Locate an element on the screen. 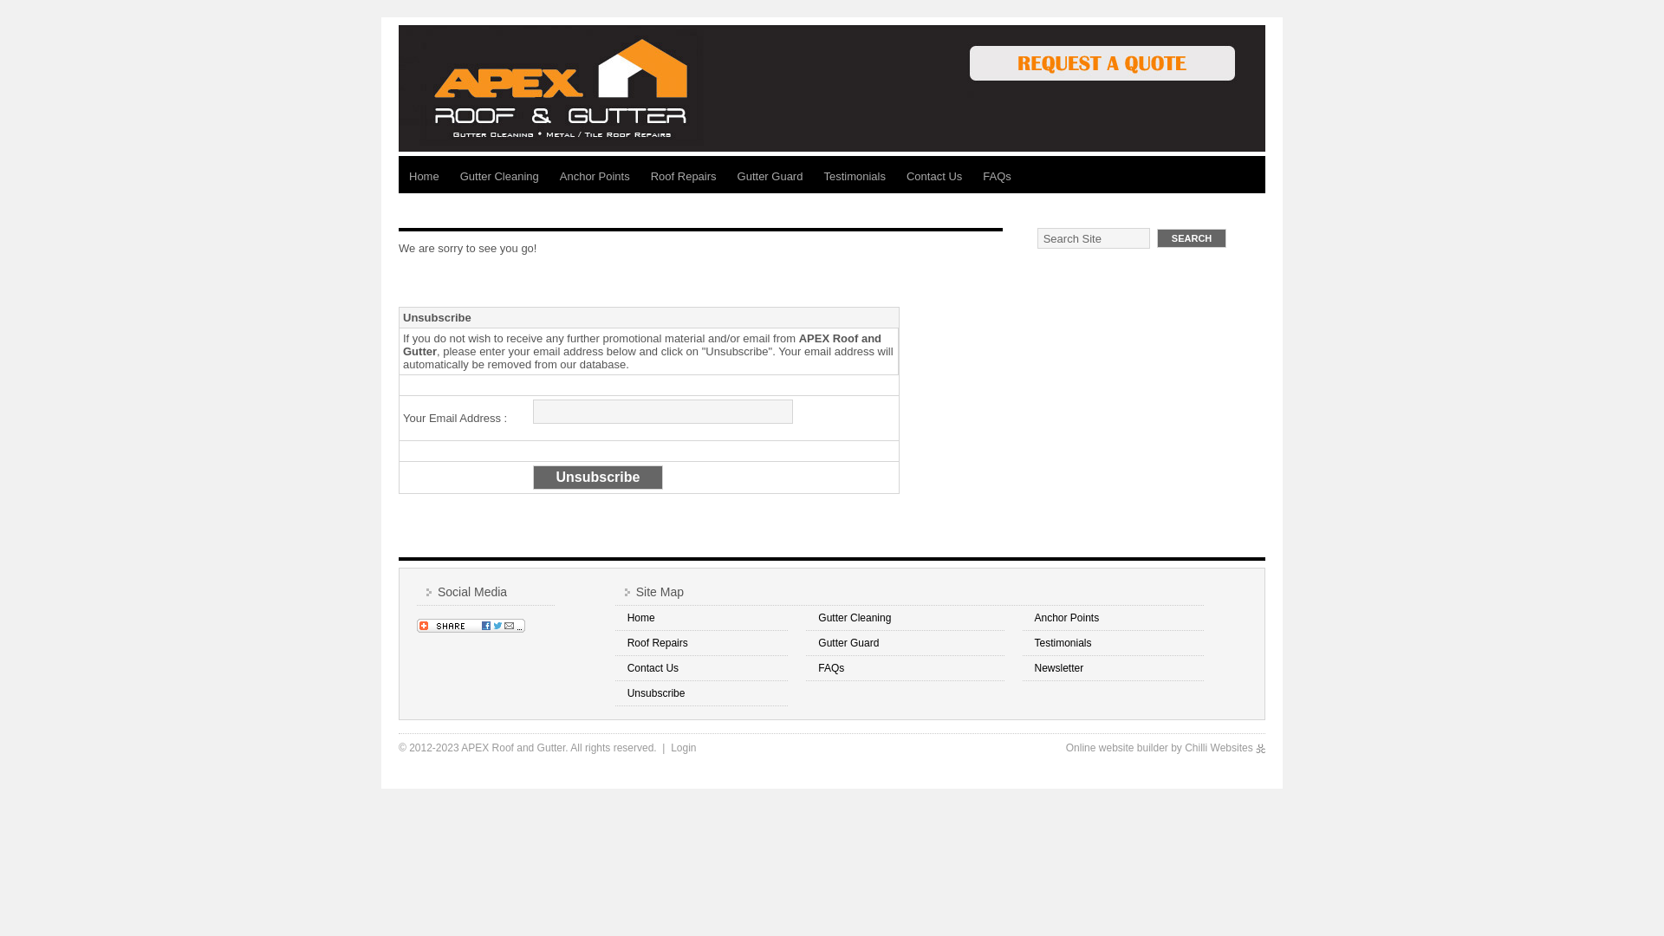 This screenshot has height=936, width=1664. Gutter Guard is located at coordinates (848, 643).